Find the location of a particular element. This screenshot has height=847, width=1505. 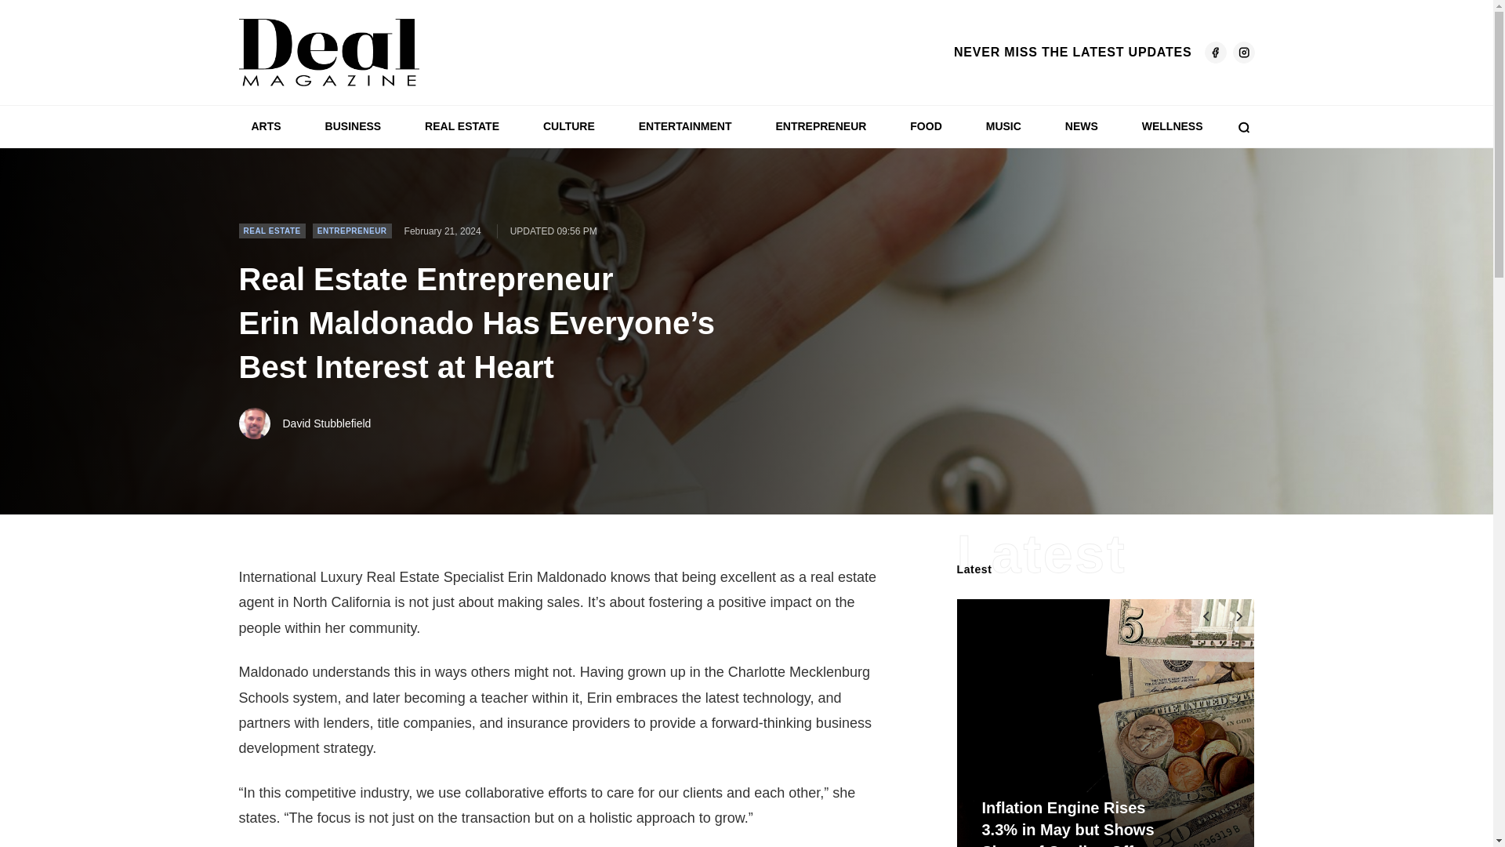

ENTREPRENEUR is located at coordinates (352, 231).